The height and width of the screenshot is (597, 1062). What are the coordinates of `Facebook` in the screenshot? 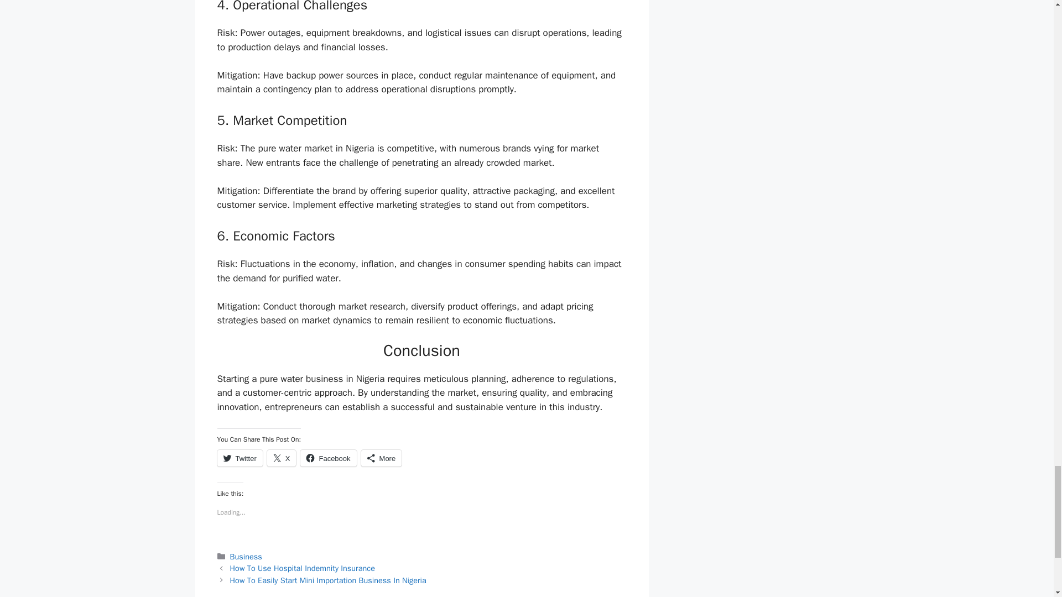 It's located at (328, 458).